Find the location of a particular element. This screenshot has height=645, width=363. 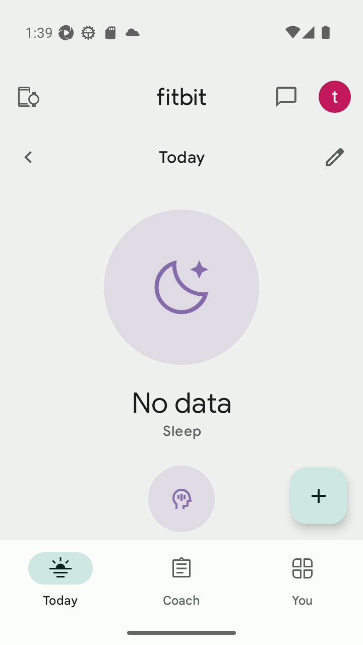

Coach is located at coordinates (181, 580).